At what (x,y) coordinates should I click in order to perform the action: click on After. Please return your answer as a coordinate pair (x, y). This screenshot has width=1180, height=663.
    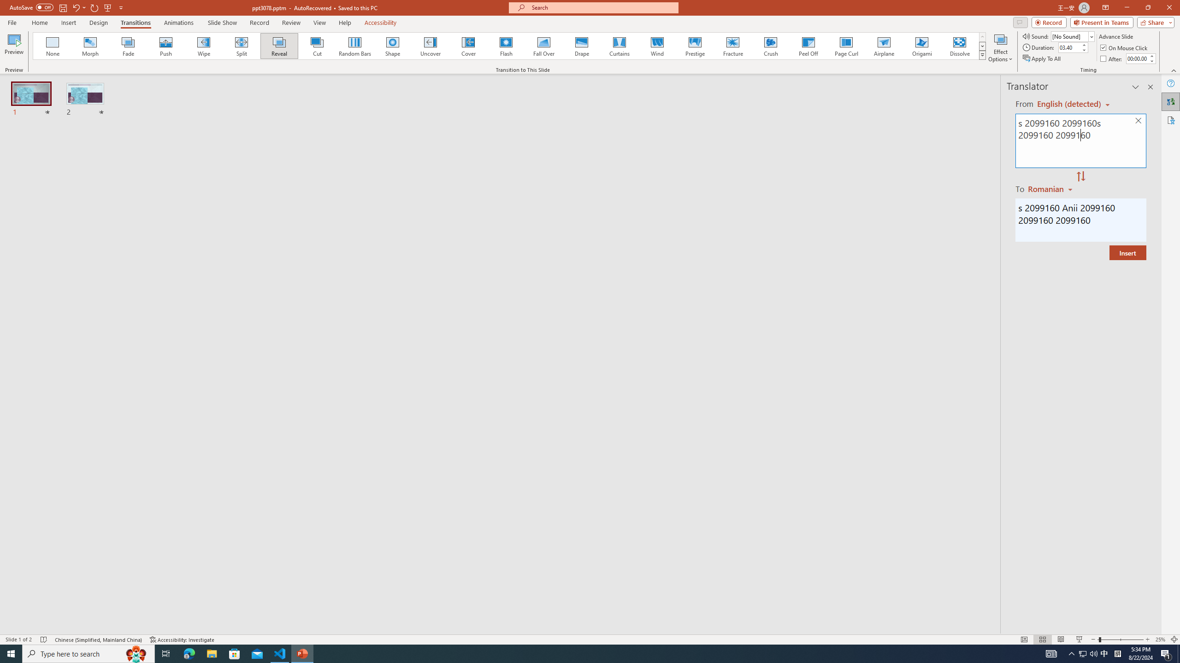
    Looking at the image, I should click on (1112, 59).